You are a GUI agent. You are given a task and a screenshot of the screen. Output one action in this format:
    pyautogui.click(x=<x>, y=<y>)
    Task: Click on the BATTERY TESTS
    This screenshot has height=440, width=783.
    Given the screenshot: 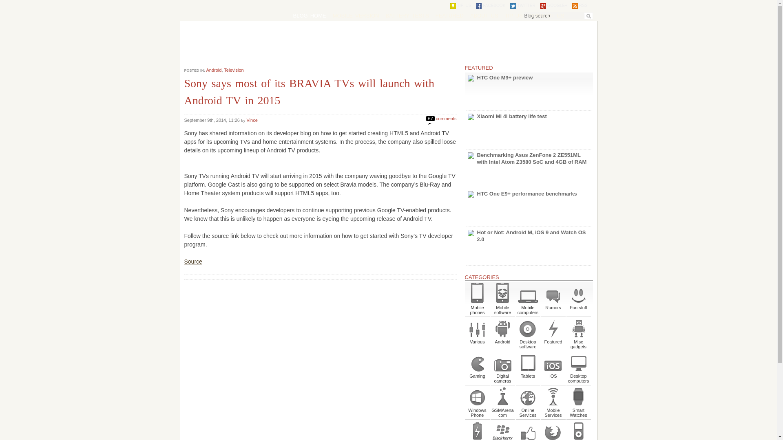 What is the action you would take?
    pyautogui.click(x=407, y=15)
    